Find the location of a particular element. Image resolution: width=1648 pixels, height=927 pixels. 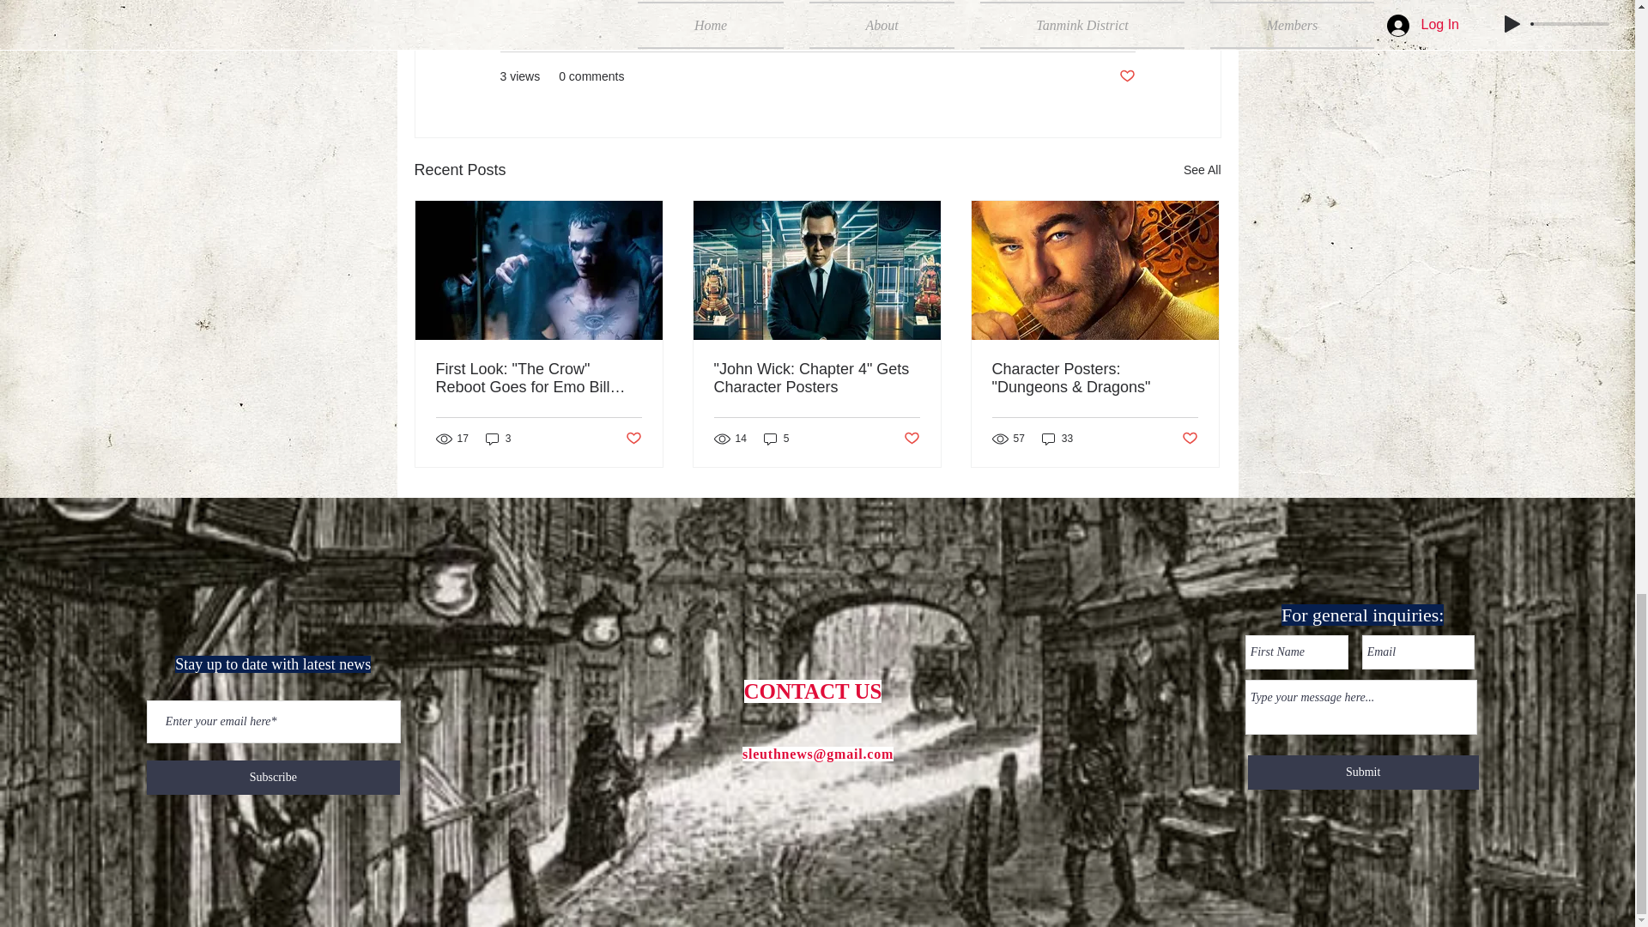

5 is located at coordinates (776, 439).